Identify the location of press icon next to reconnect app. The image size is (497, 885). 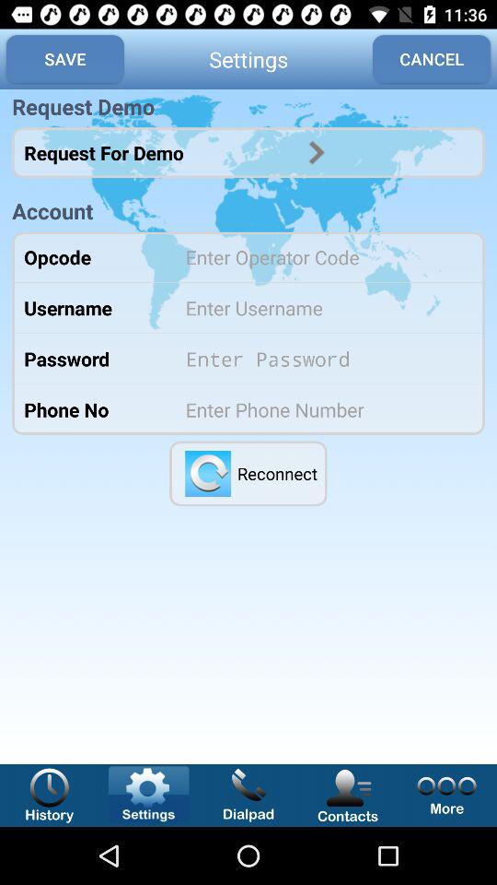
(208, 473).